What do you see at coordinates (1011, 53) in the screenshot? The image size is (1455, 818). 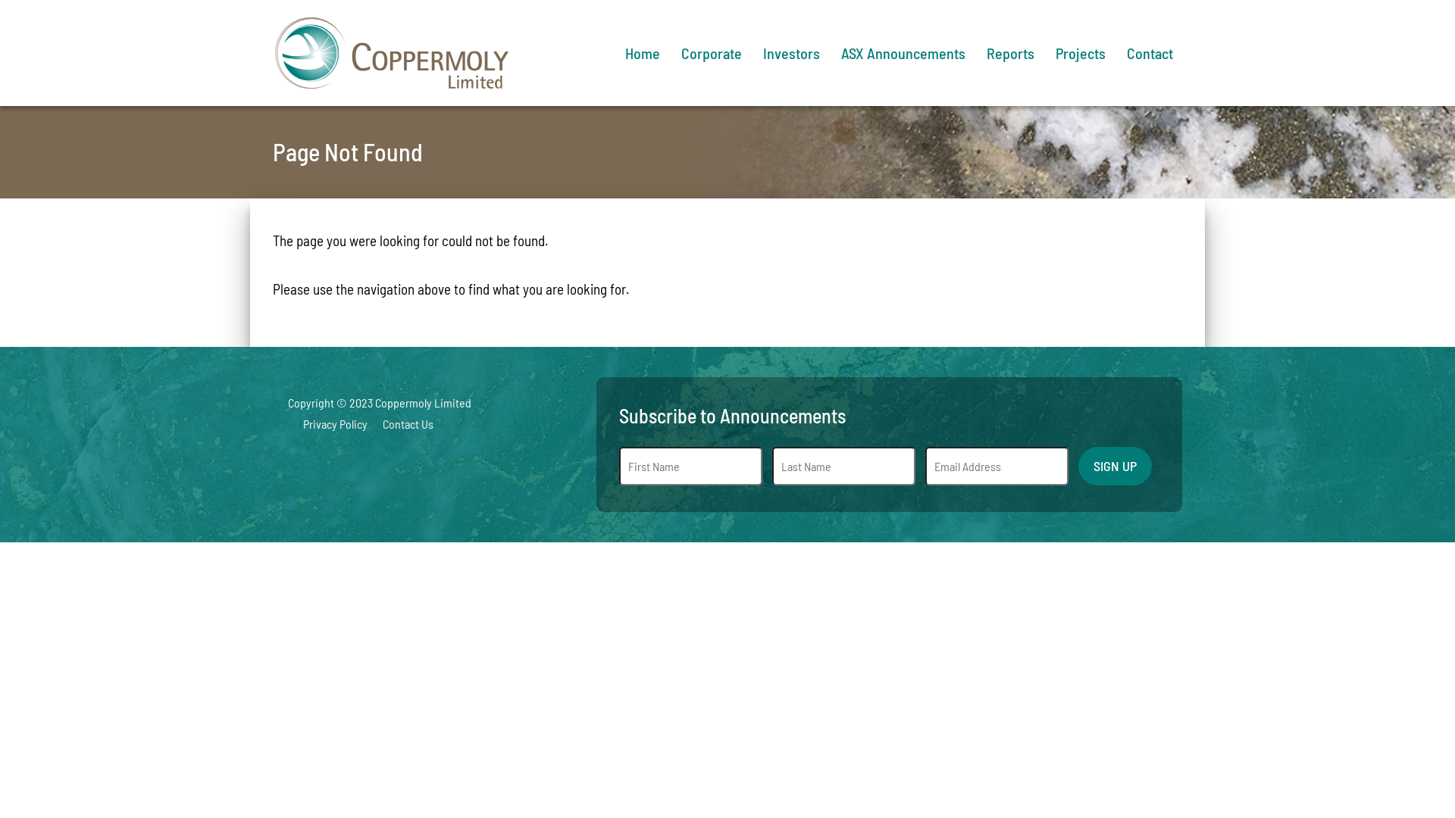 I see `Reports` at bounding box center [1011, 53].